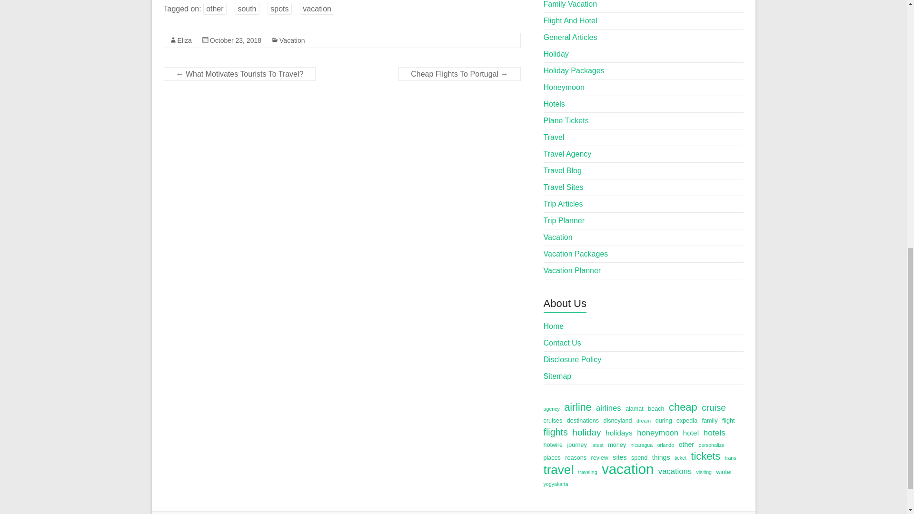 This screenshot has width=914, height=514. What do you see at coordinates (247, 9) in the screenshot?
I see `south` at bounding box center [247, 9].